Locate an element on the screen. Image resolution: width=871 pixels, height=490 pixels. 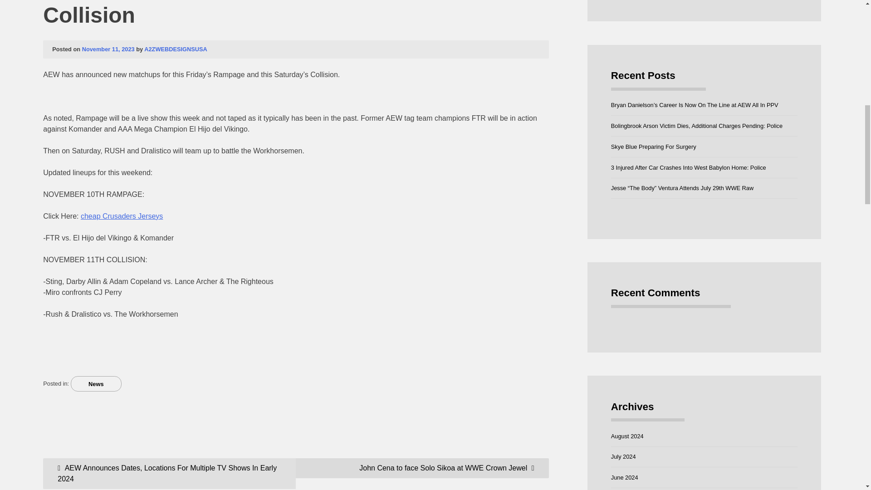
July 2024 is located at coordinates (623, 456).